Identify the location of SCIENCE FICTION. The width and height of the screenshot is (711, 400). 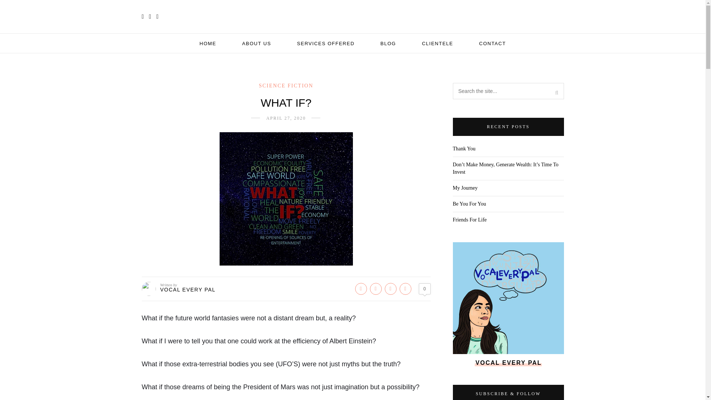
(286, 85).